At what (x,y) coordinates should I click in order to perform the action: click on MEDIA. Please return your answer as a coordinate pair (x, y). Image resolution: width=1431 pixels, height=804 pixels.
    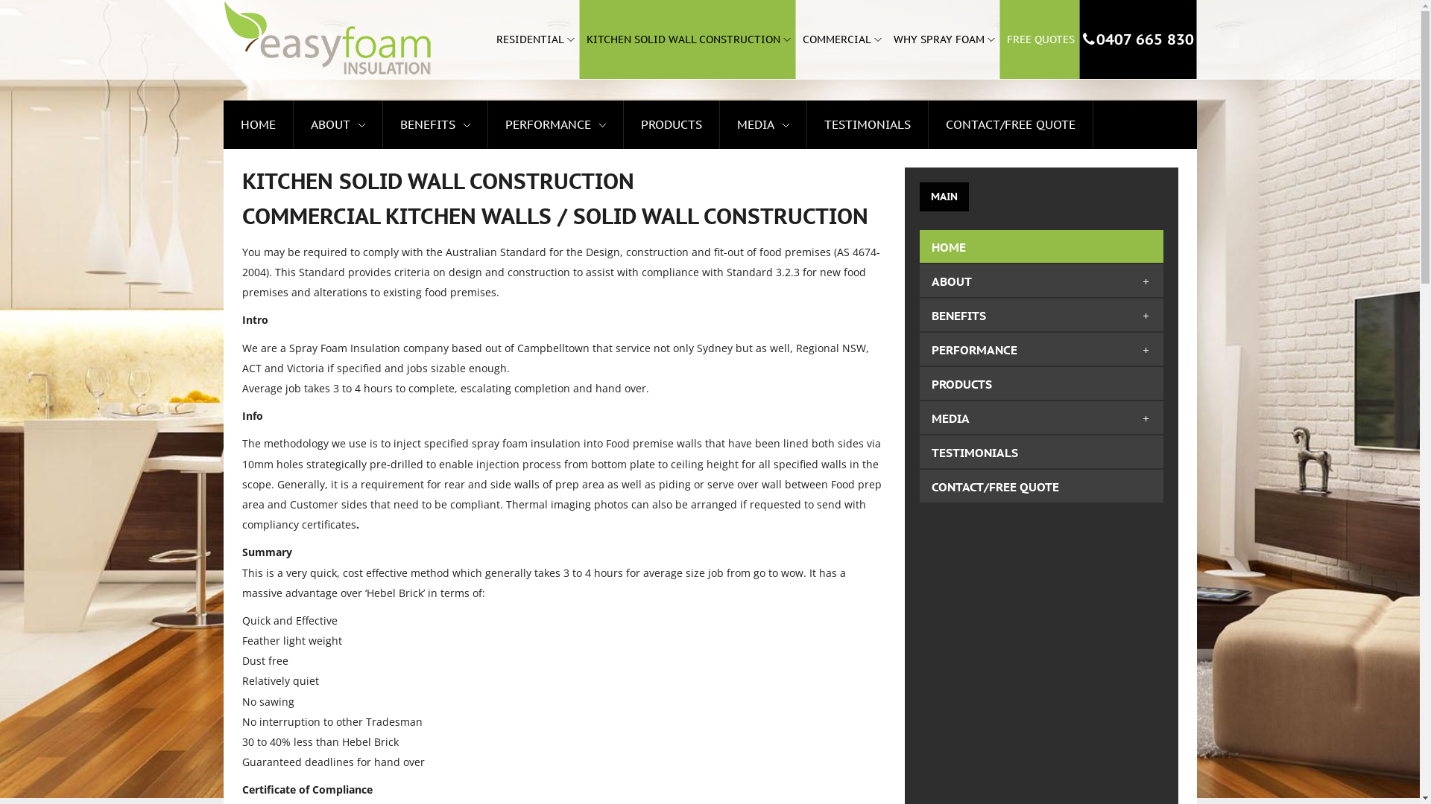
    Looking at the image, I should click on (754, 124).